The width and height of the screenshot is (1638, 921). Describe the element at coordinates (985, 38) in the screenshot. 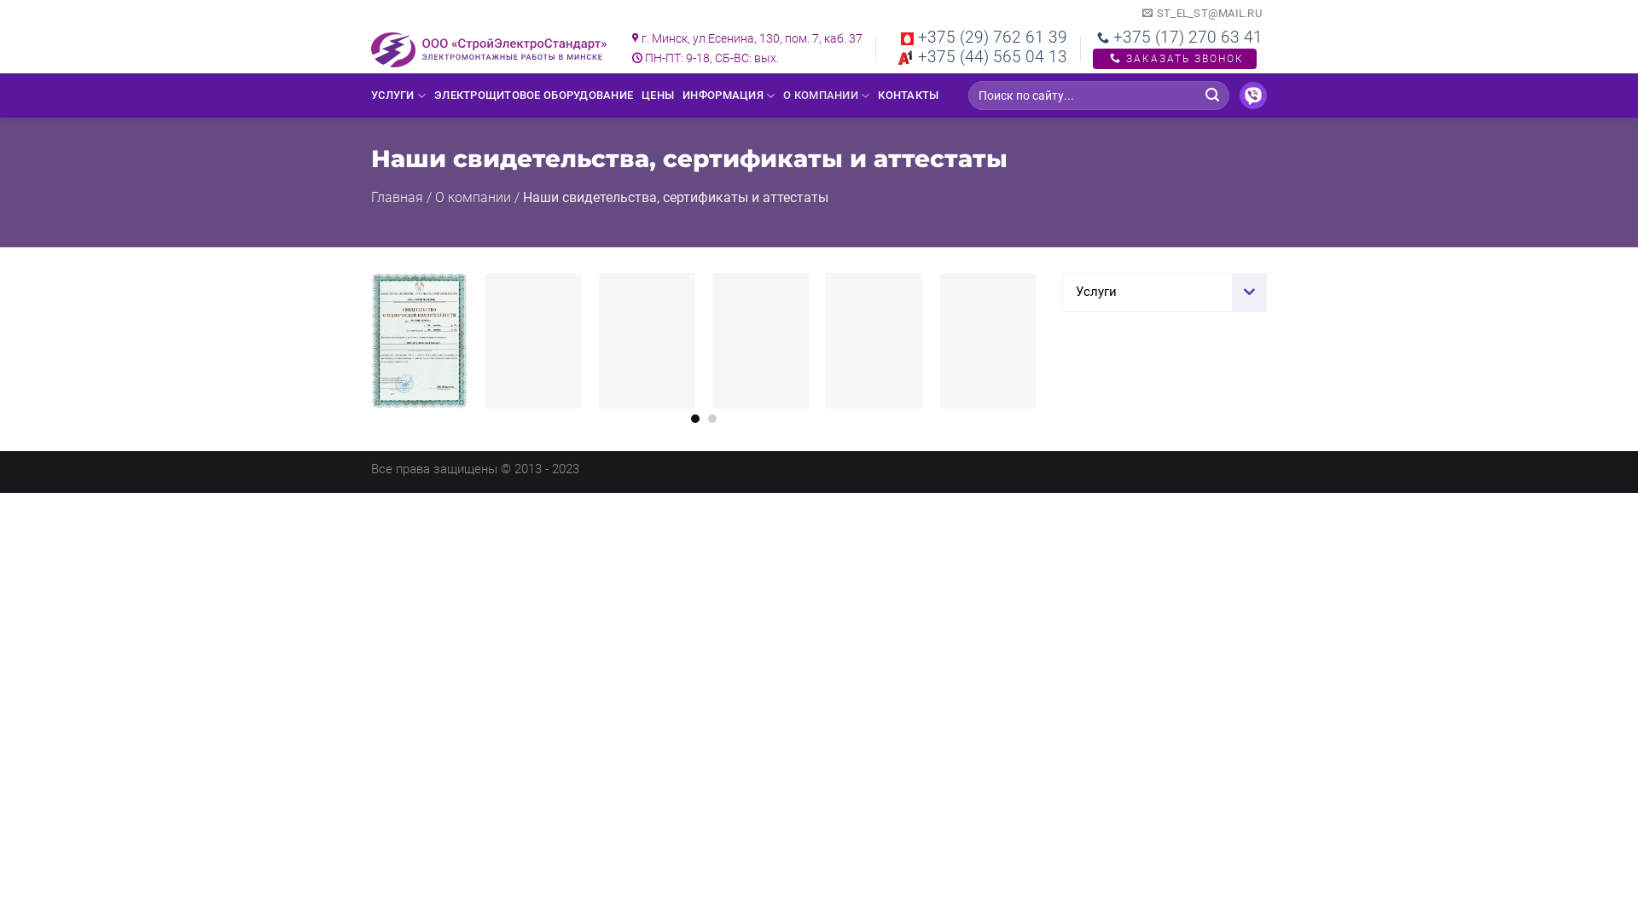

I see `+375 (29) 762 61 39` at that location.